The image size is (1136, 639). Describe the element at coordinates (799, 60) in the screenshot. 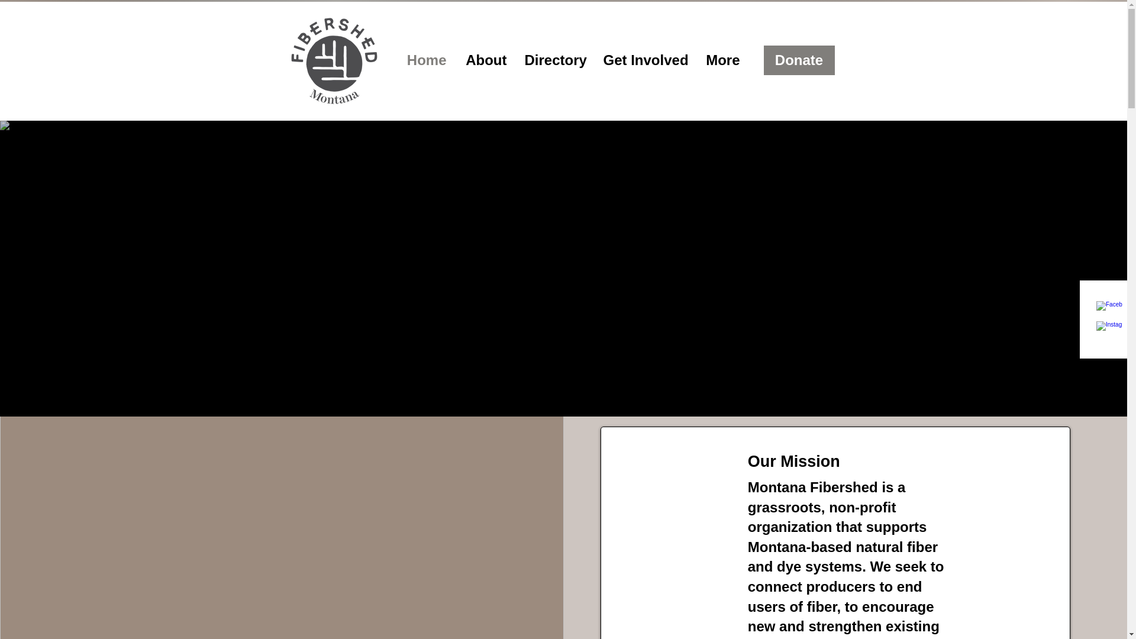

I see `Donate` at that location.